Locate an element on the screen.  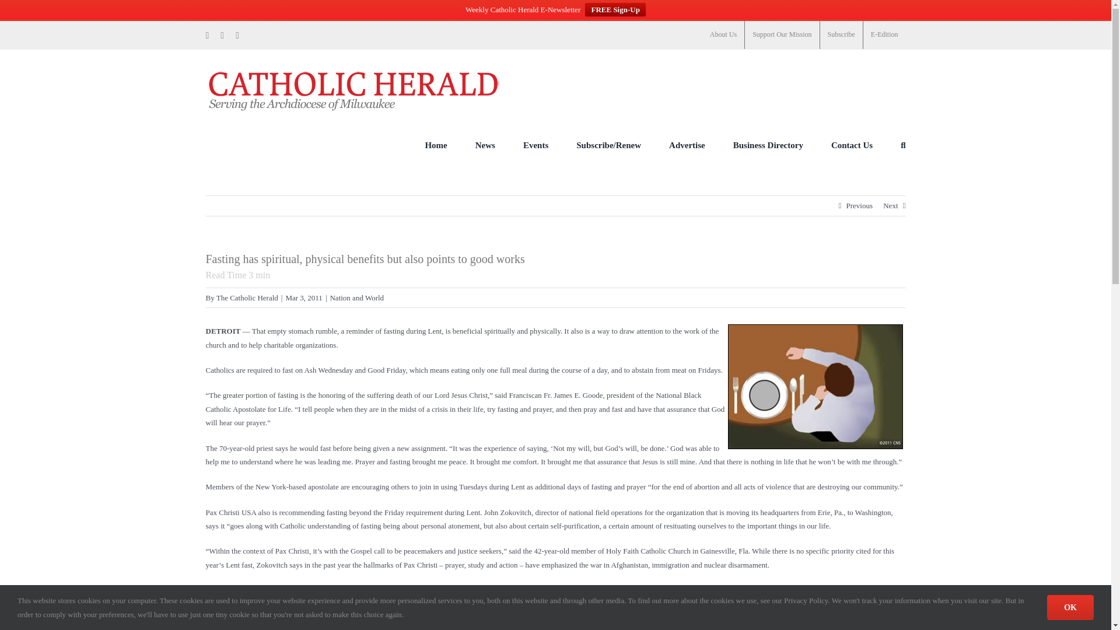
About Us is located at coordinates (723, 35).